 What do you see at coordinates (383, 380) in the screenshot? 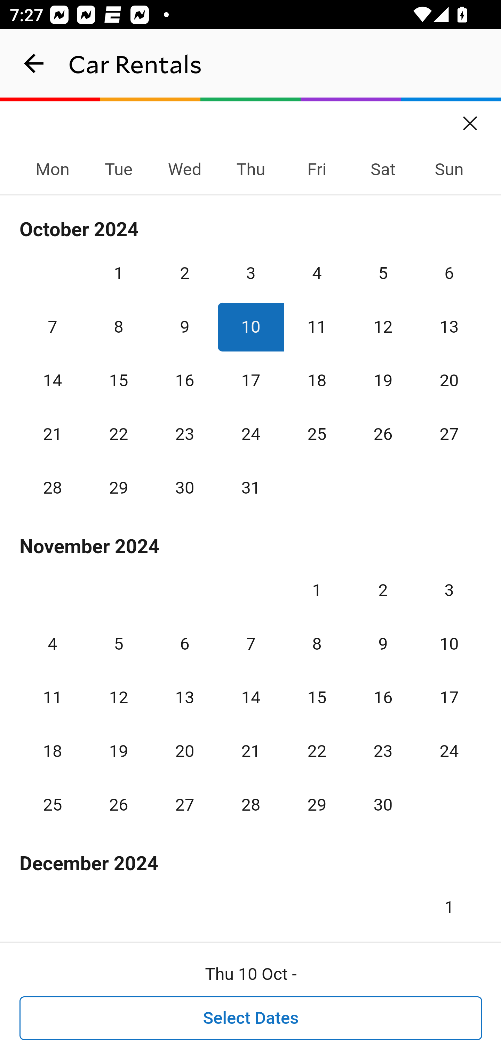
I see `19 October 2024` at bounding box center [383, 380].